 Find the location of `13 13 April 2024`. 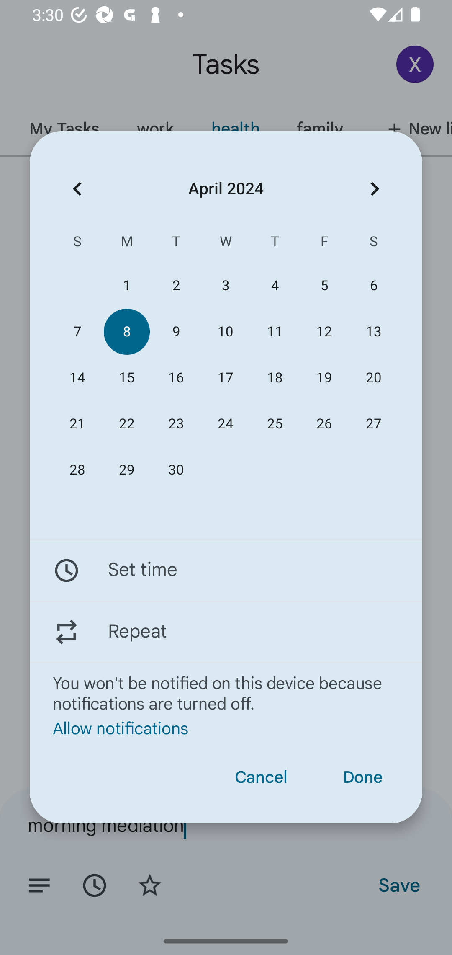

13 13 April 2024 is located at coordinates (373, 331).